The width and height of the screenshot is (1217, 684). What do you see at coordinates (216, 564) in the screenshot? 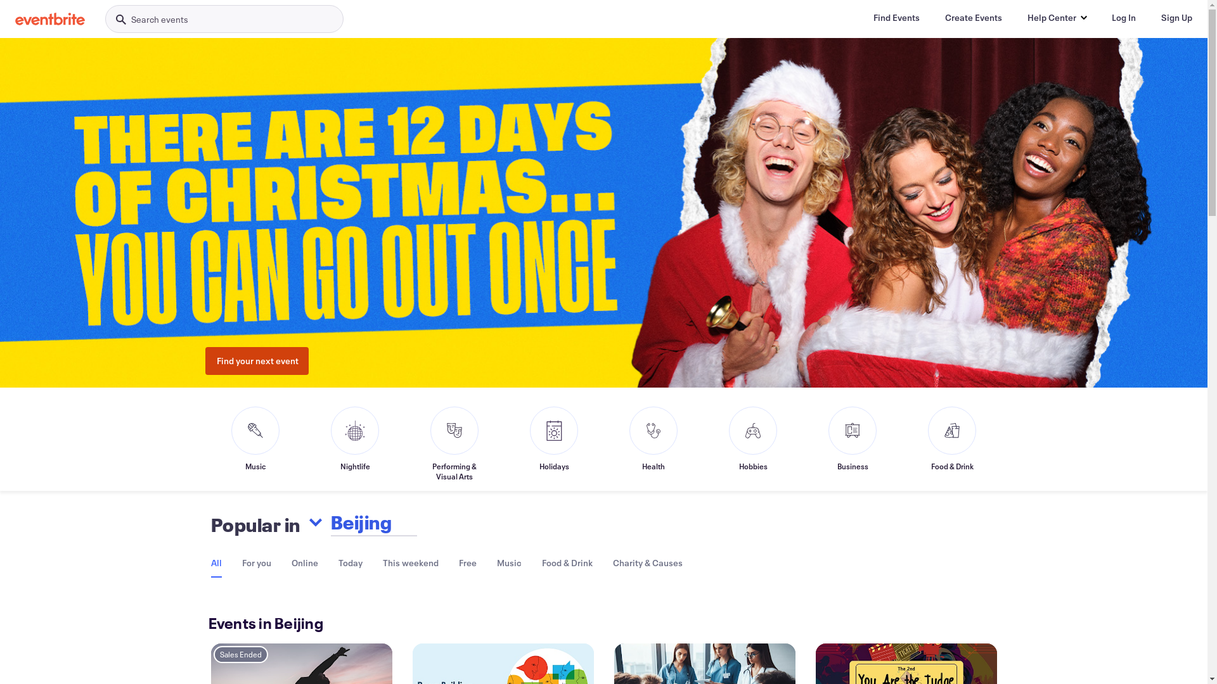
I see `All` at bounding box center [216, 564].